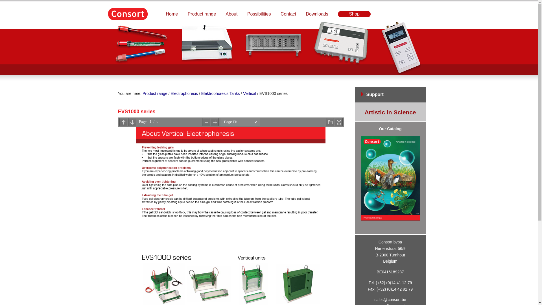  What do you see at coordinates (390, 300) in the screenshot?
I see `sales@consort.be` at bounding box center [390, 300].